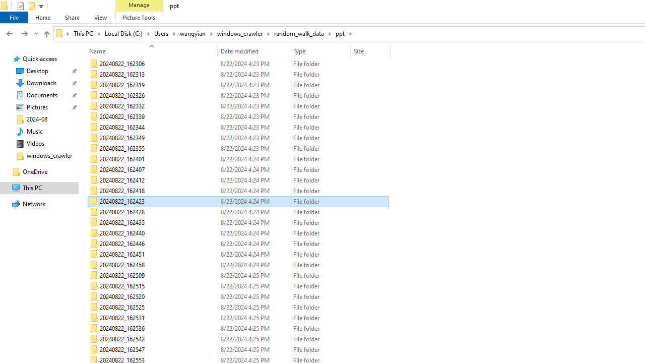 Image resolution: width=645 pixels, height=363 pixels. Describe the element at coordinates (238, 53) in the screenshot. I see `20240822_162301` at that location.